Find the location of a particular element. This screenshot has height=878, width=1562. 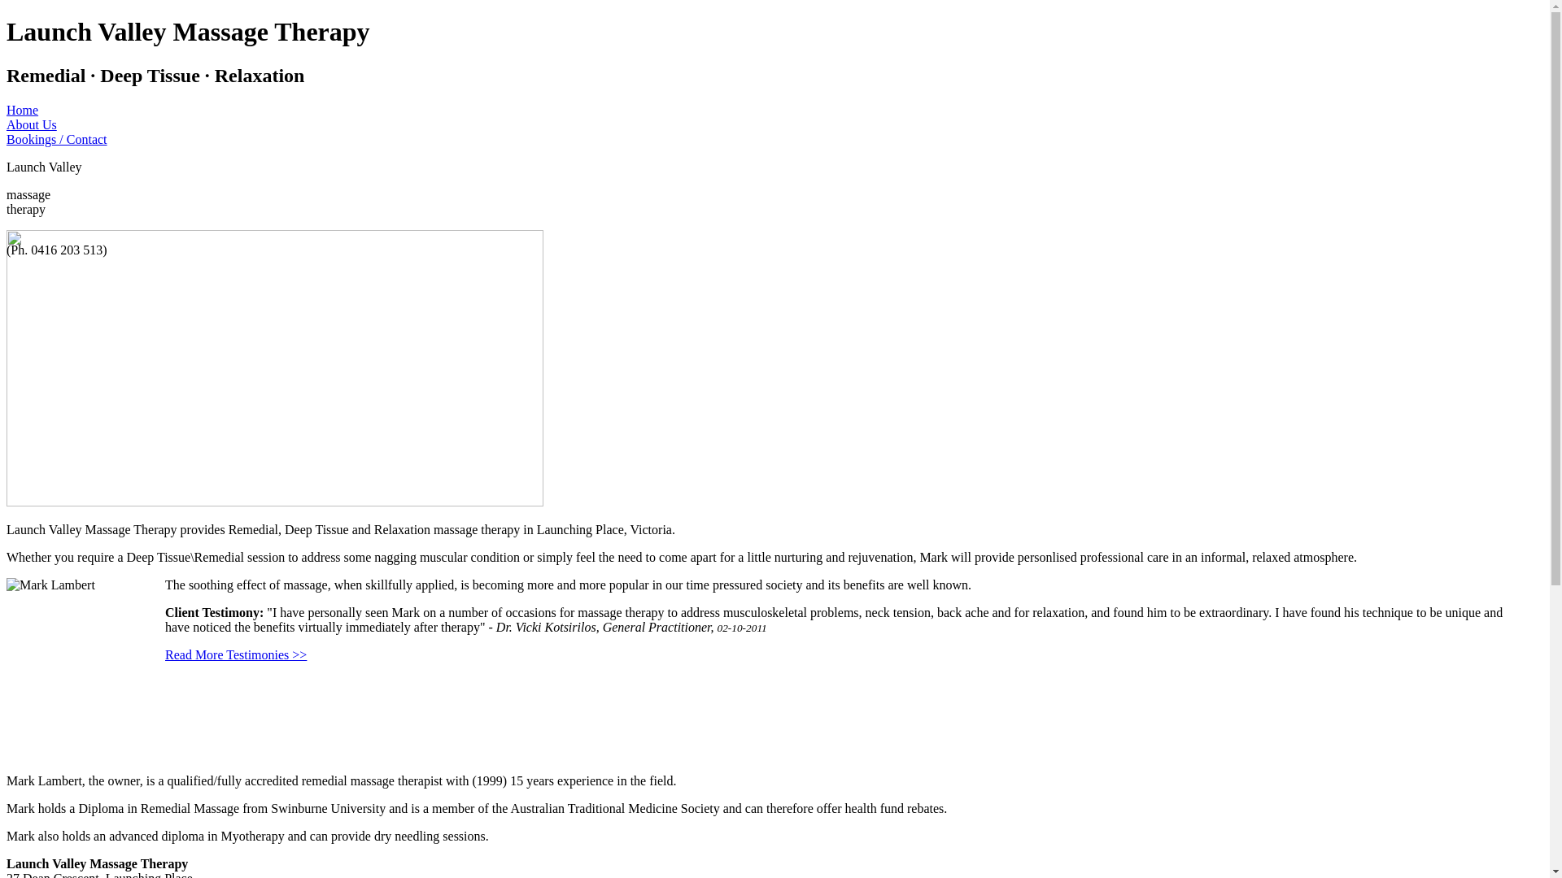

About Us is located at coordinates (32, 125).